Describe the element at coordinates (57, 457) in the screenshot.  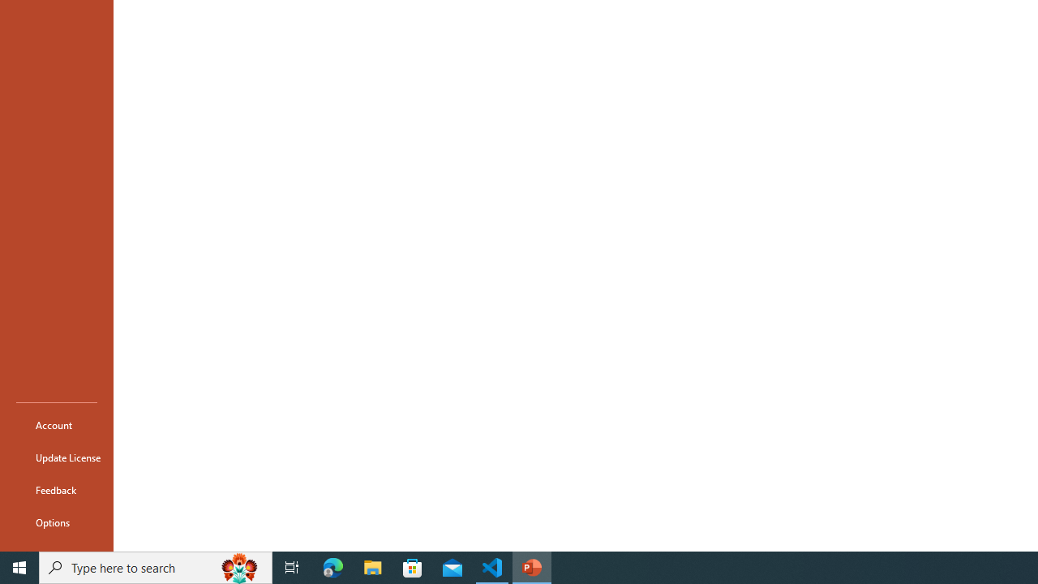
I see `Update License` at that location.